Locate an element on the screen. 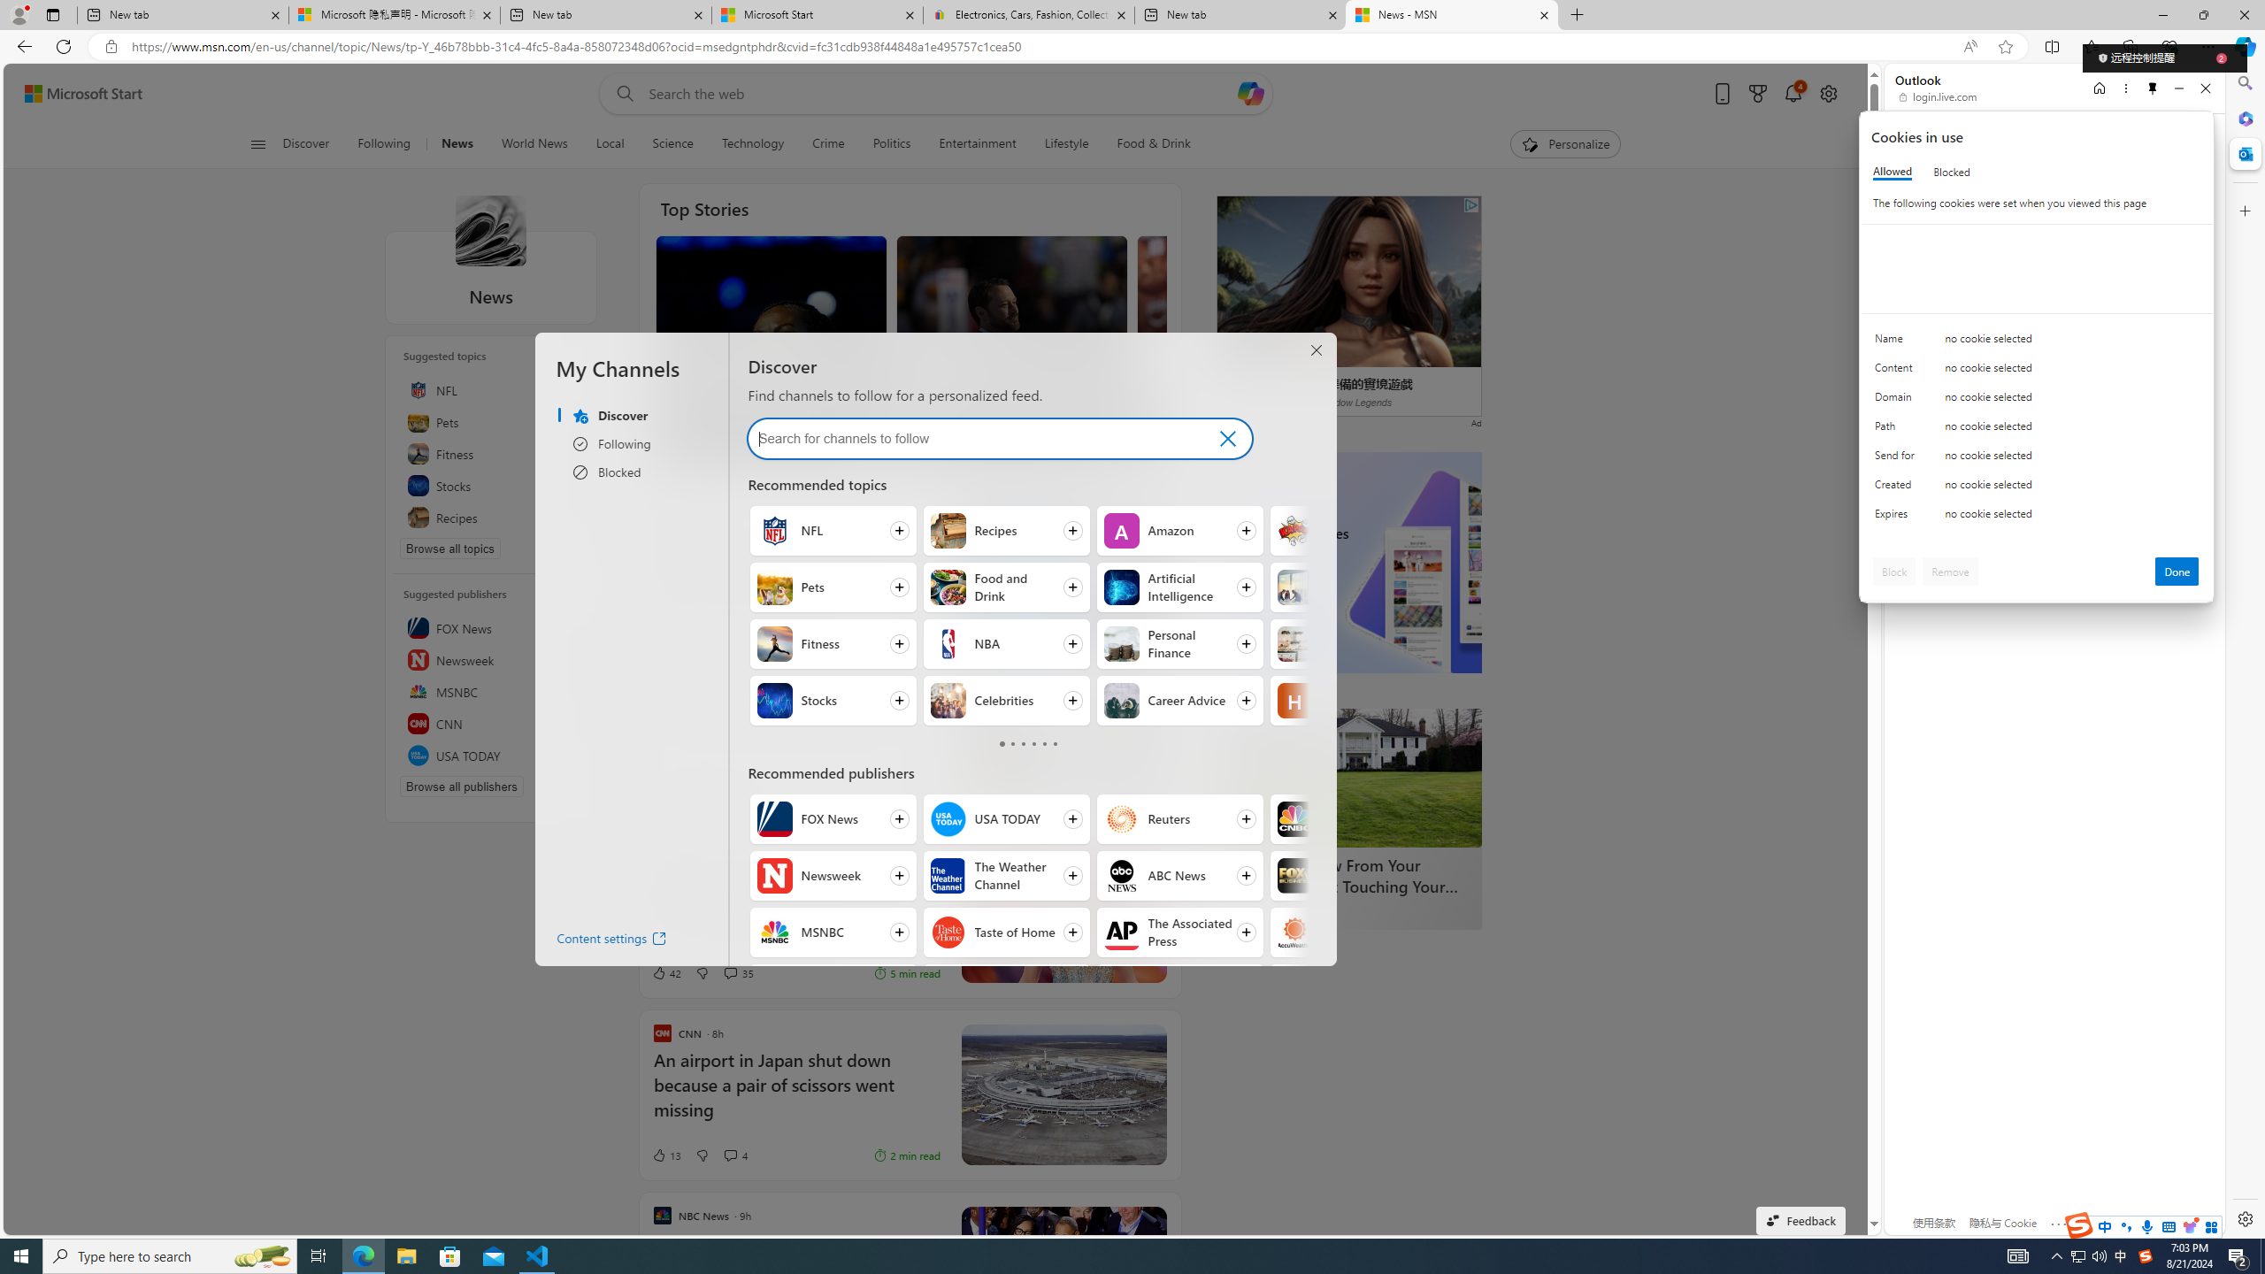 This screenshot has width=2265, height=1274. Fox Business is located at coordinates (1295, 876).